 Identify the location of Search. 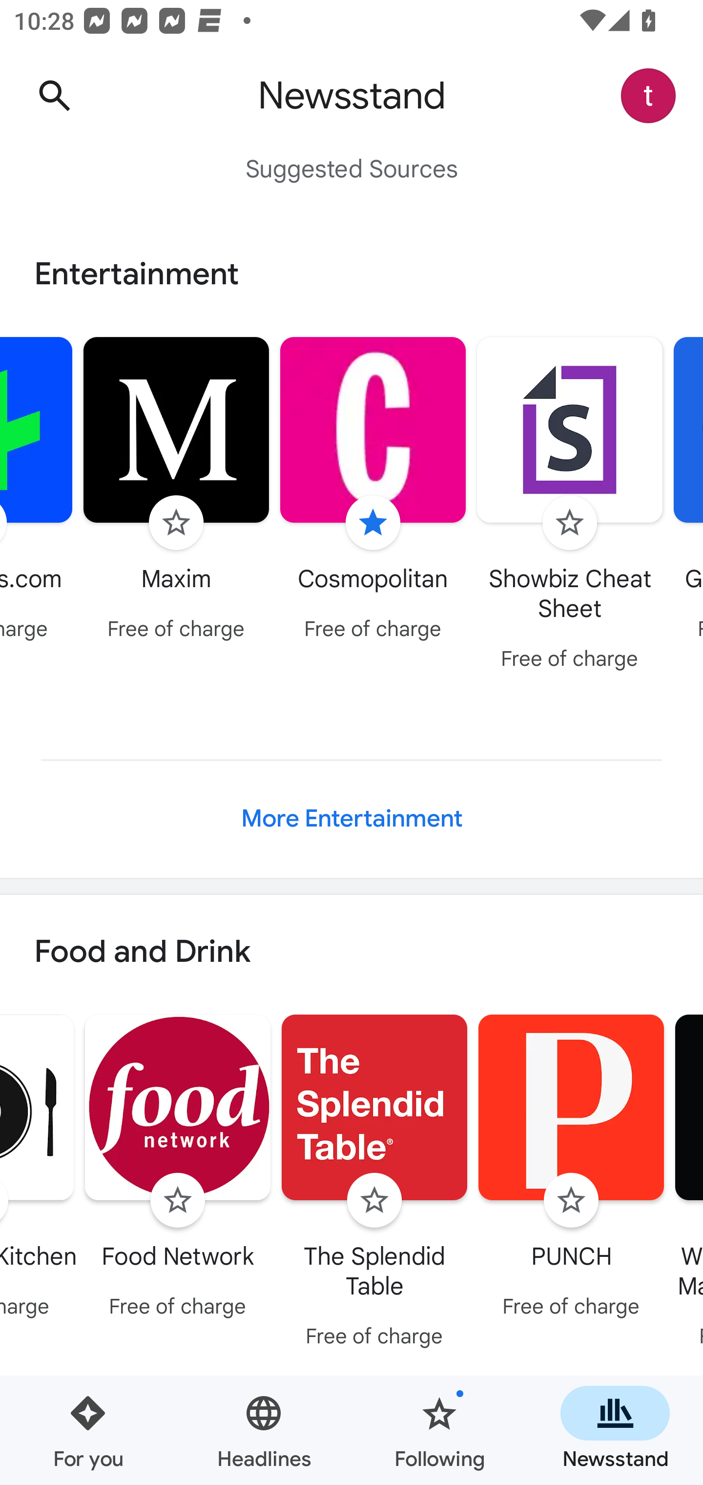
(54, 96).